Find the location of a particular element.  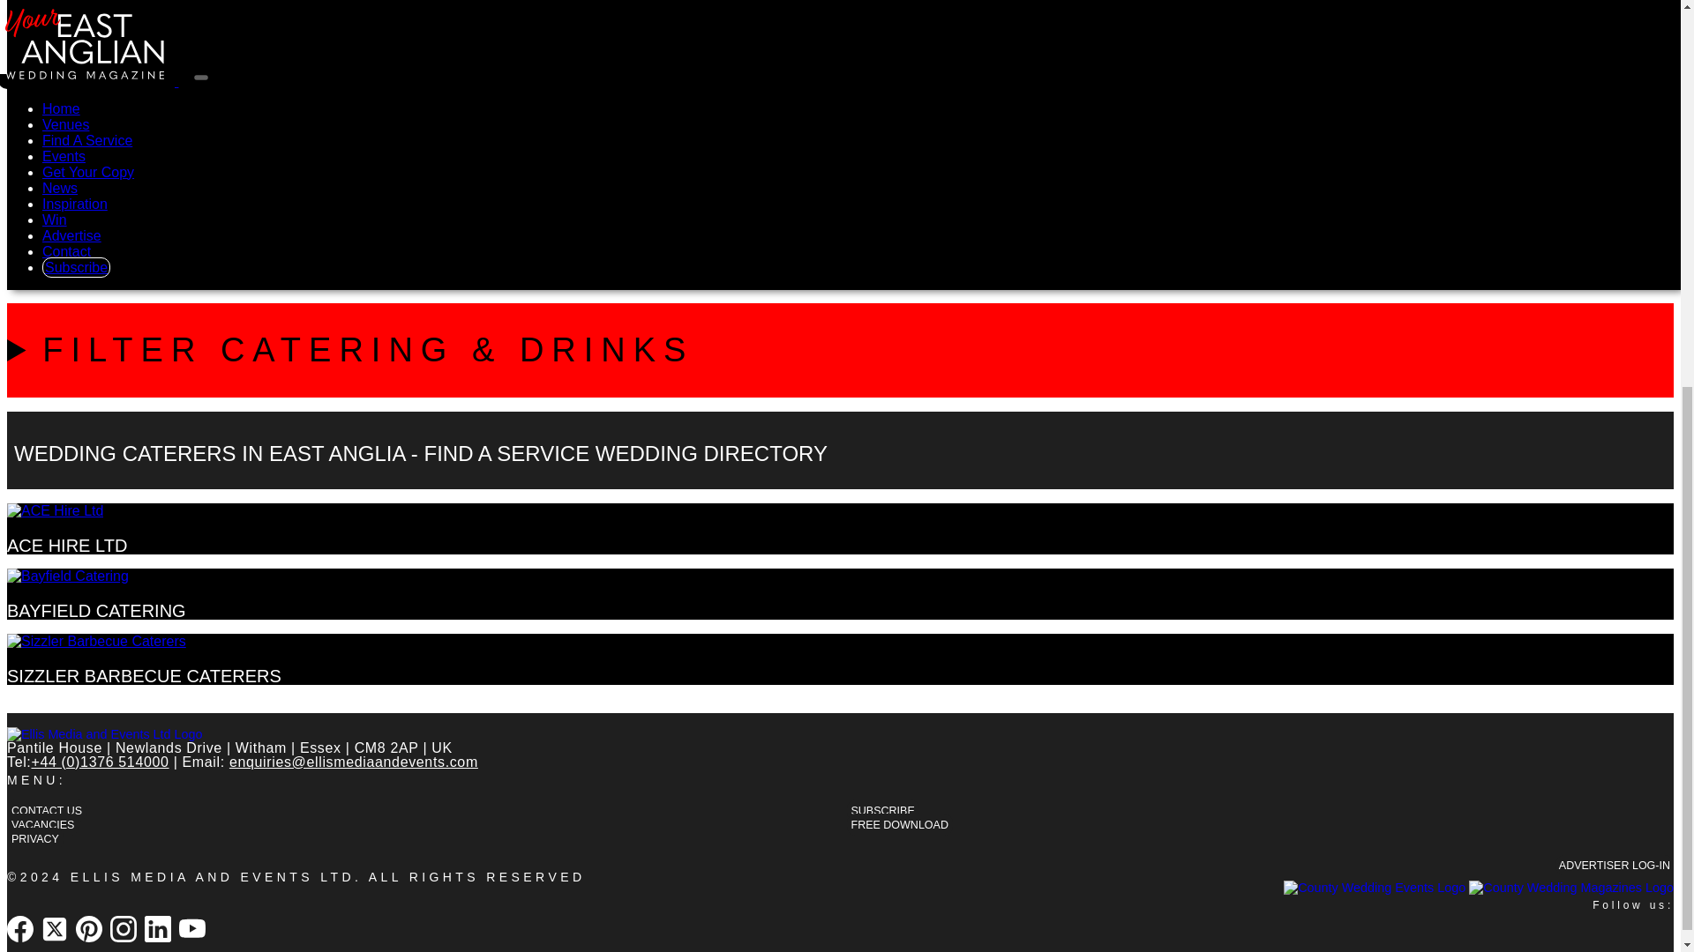

See the Bayfield Catering profile is located at coordinates (96, 610).